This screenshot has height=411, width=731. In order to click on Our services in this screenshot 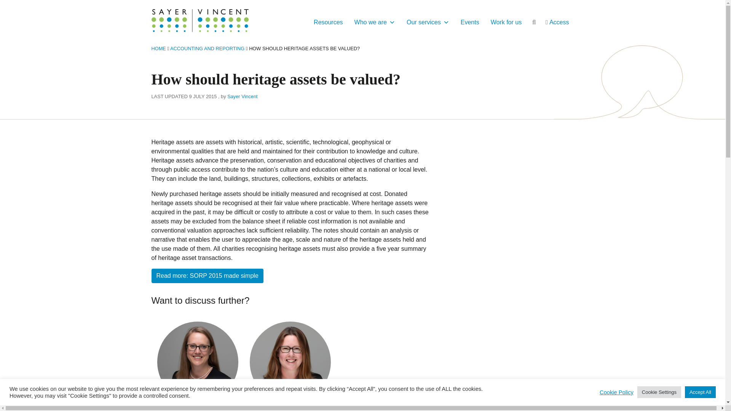, I will do `click(428, 22)`.